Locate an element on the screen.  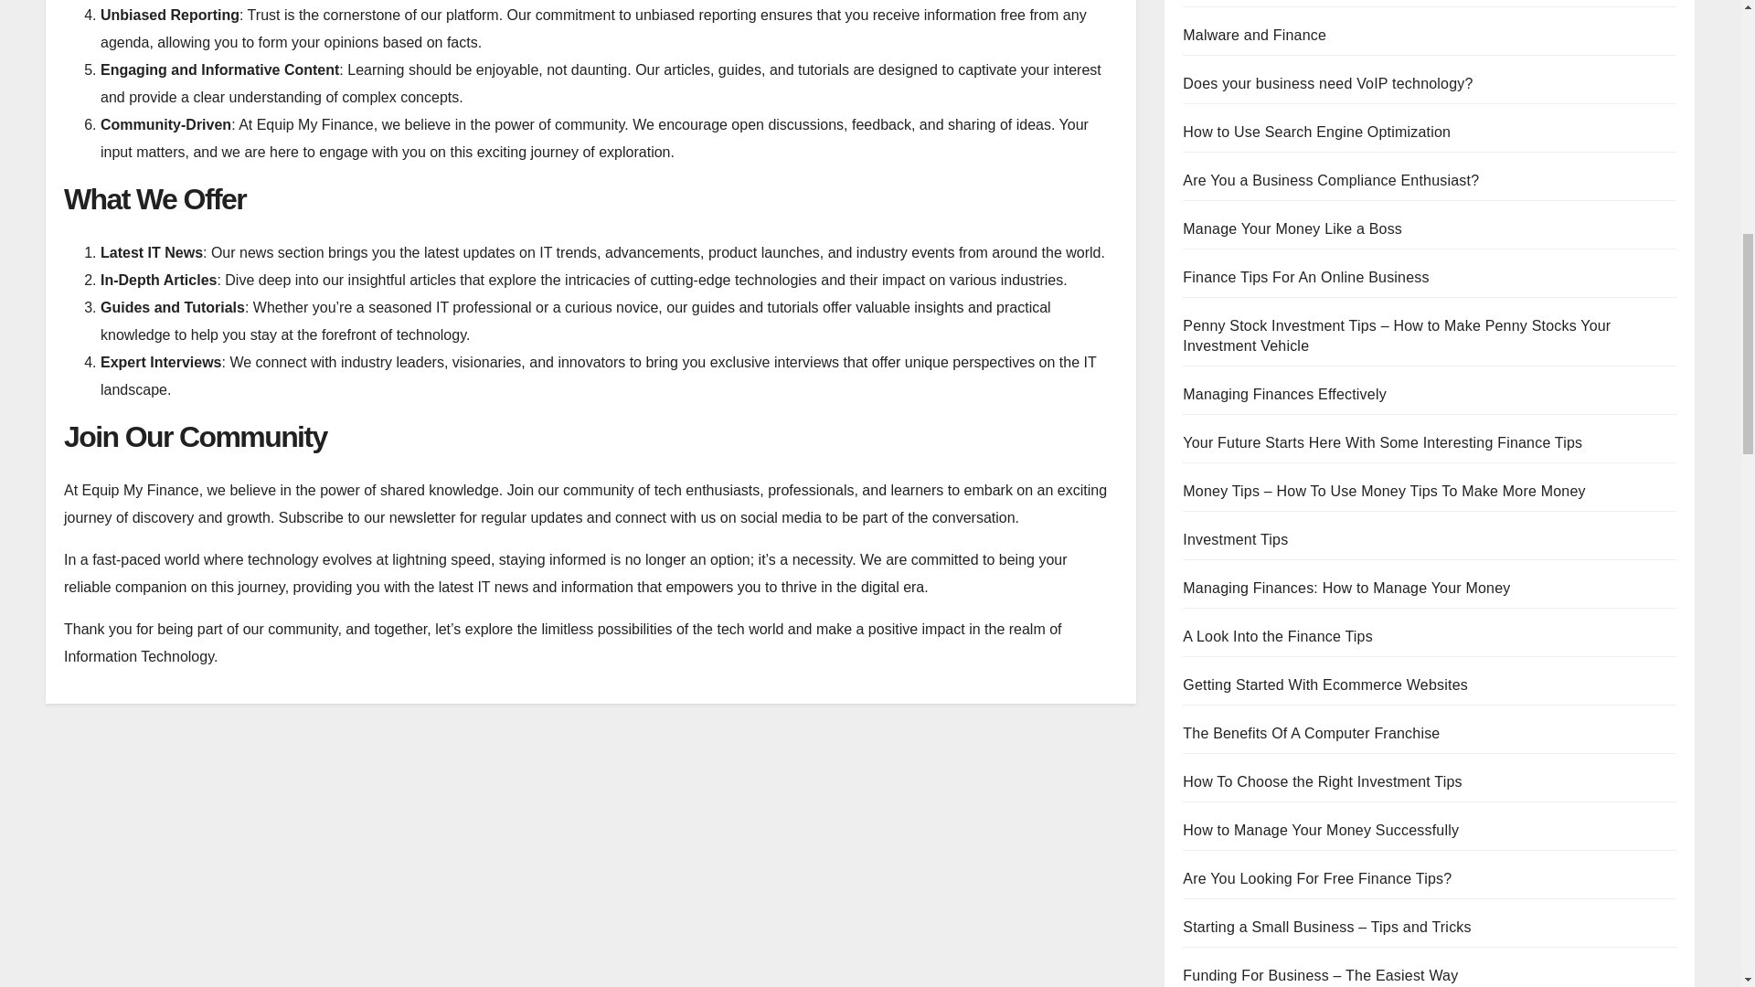
Does your business need VoIP technology? is located at coordinates (1327, 84).